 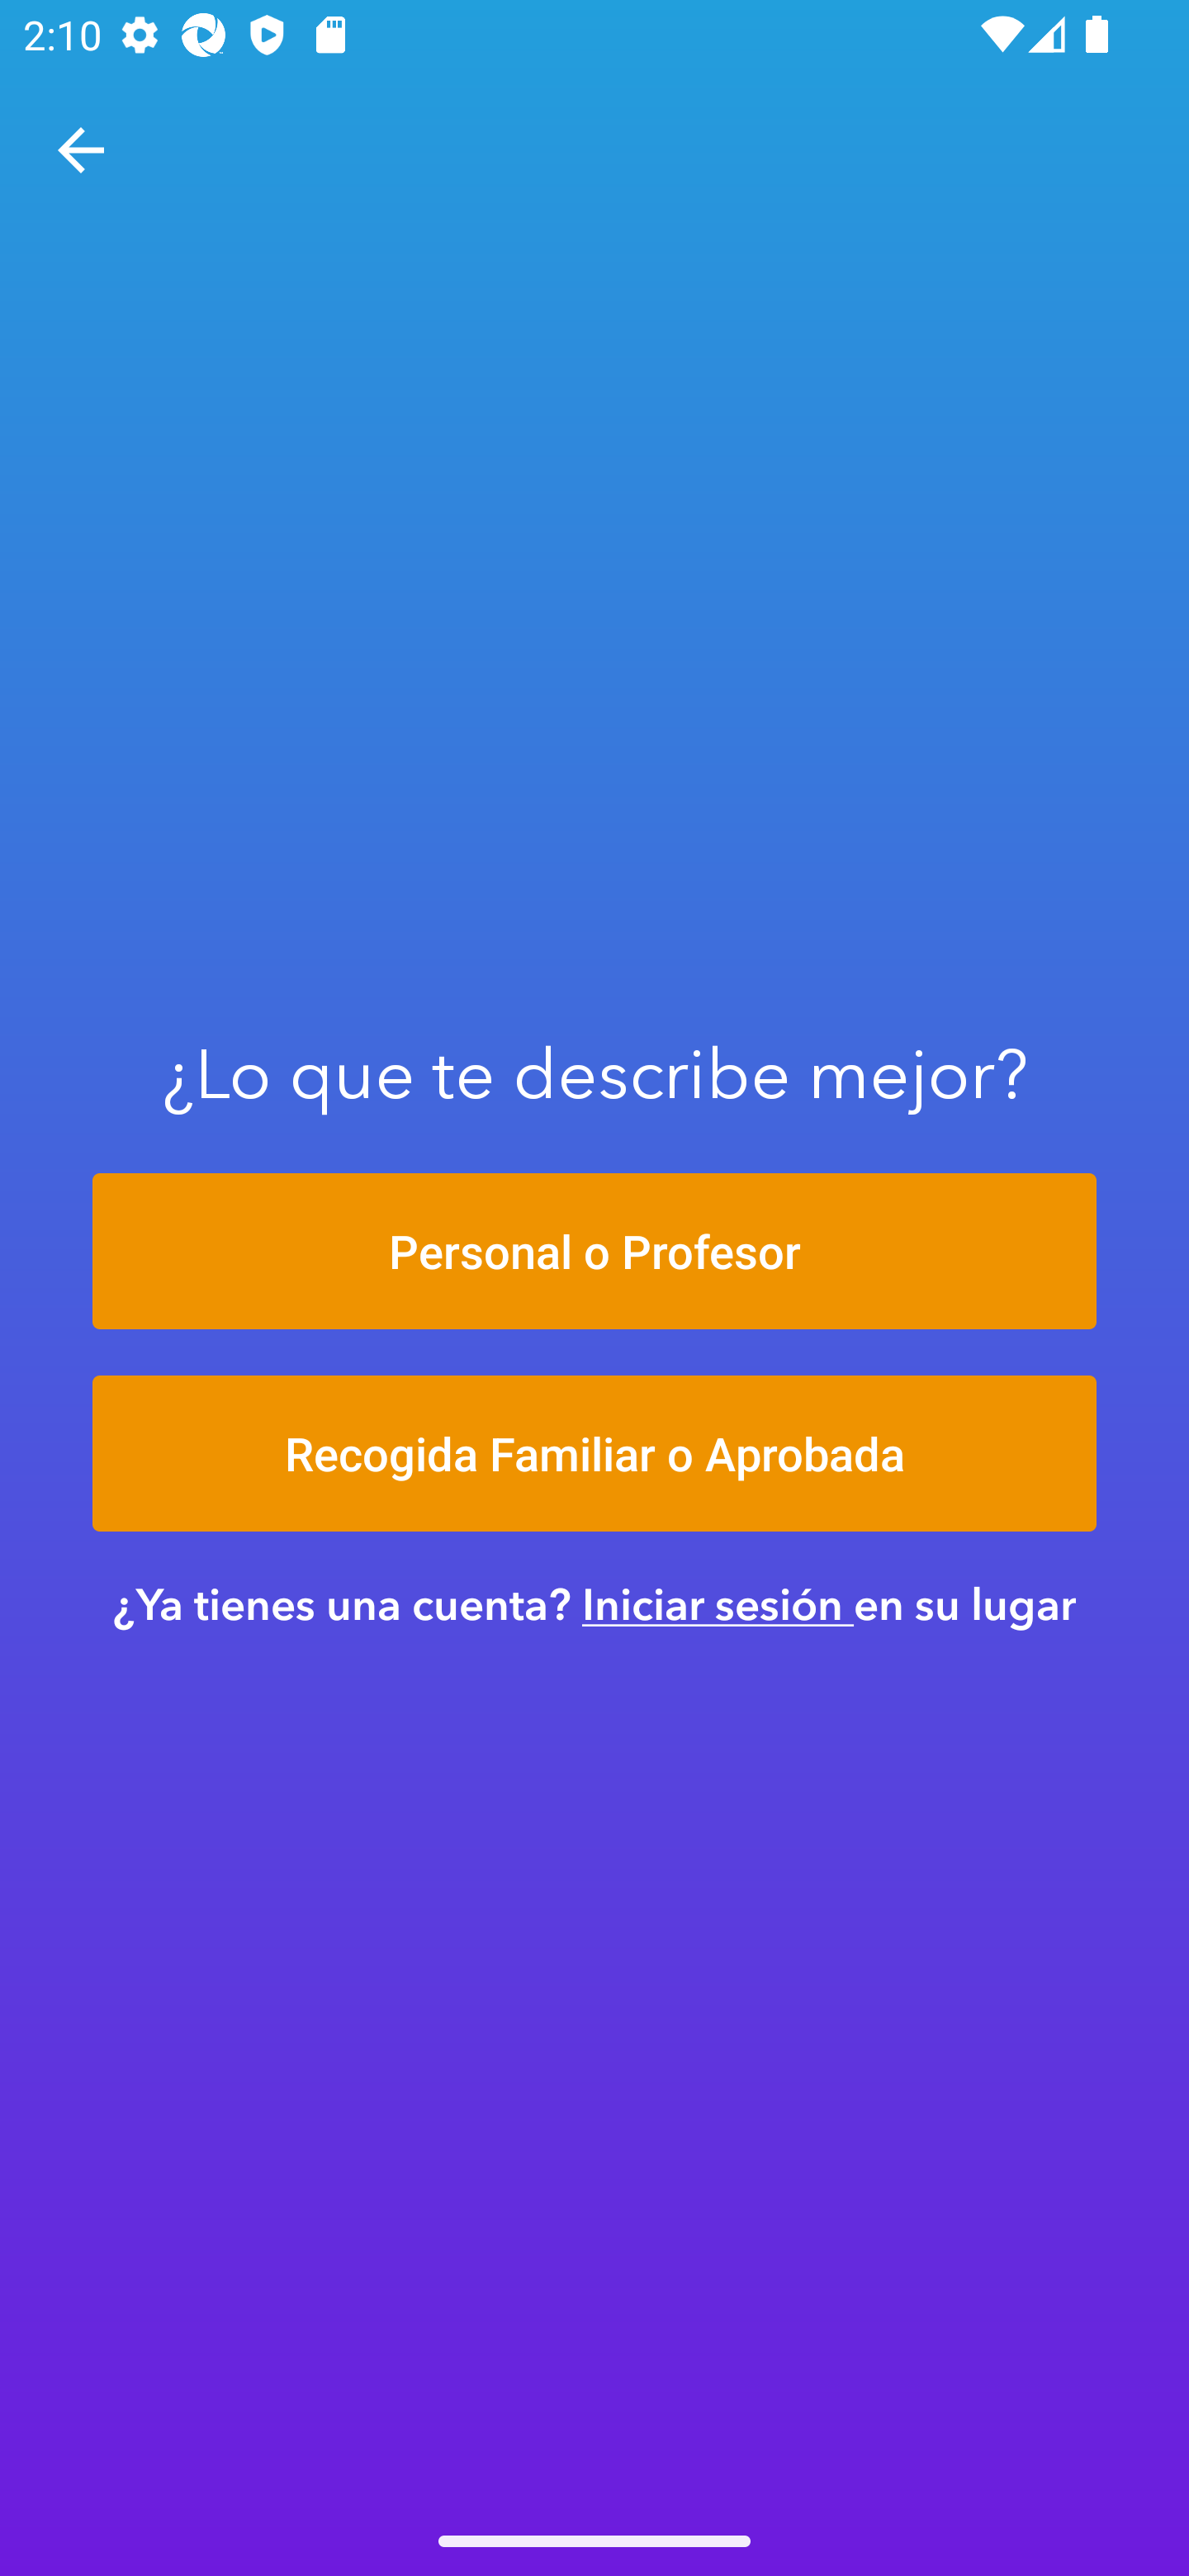 What do you see at coordinates (81, 150) in the screenshot?
I see `Navegar hacia arriba` at bounding box center [81, 150].